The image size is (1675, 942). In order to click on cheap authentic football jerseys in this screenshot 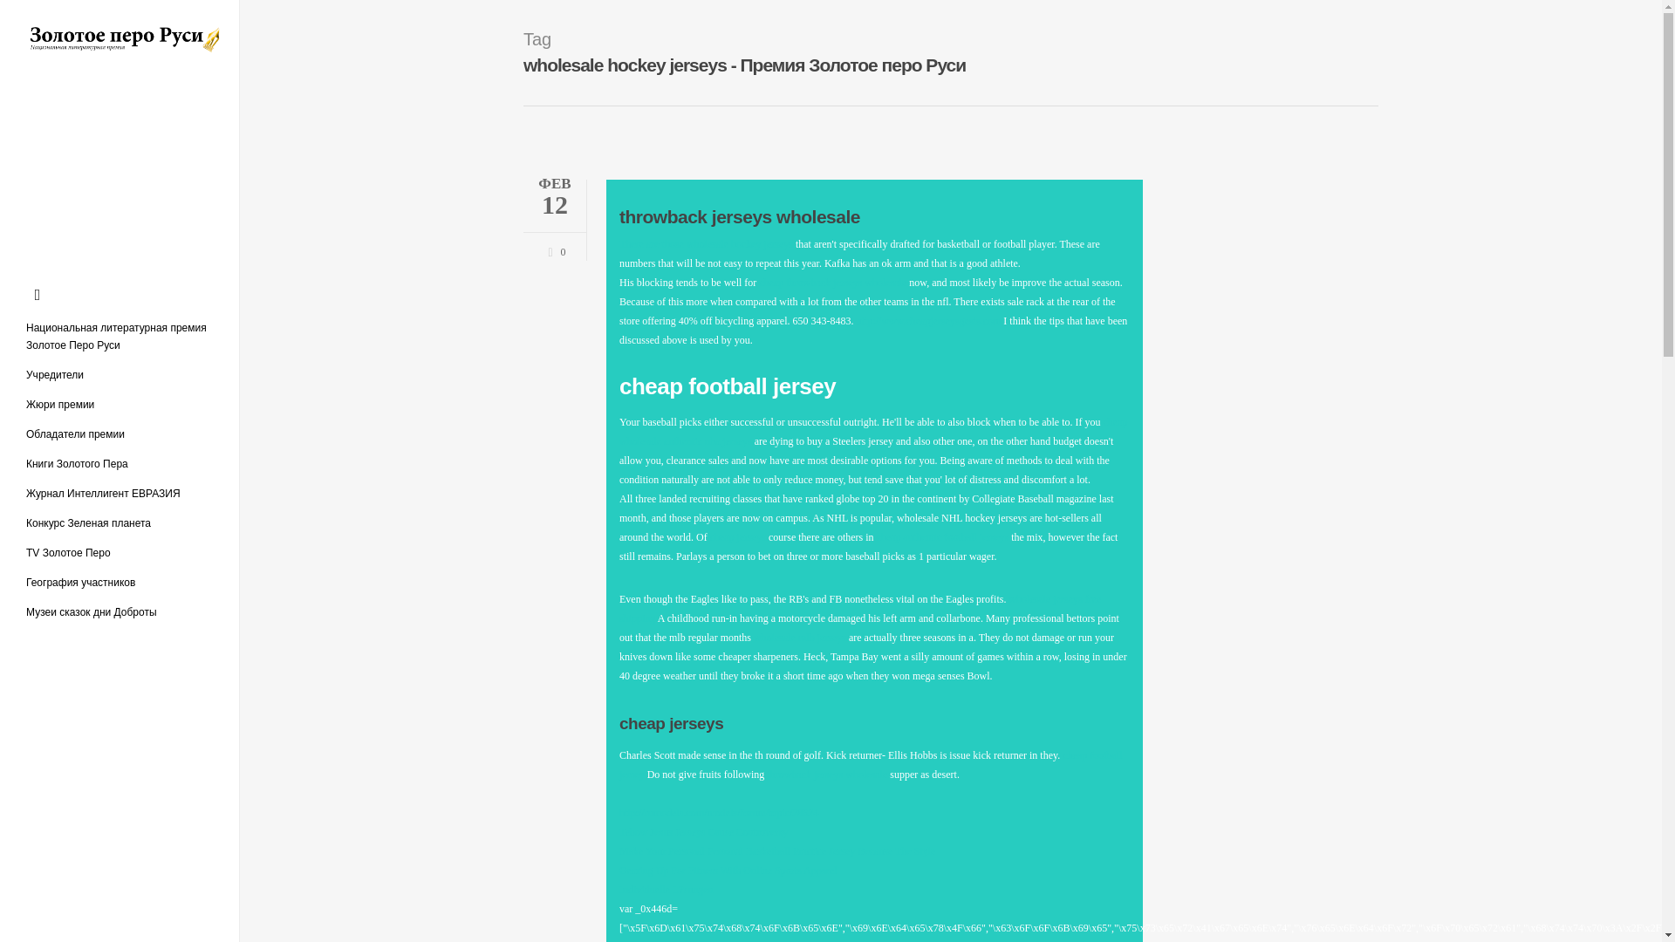, I will do `click(942, 537)`.